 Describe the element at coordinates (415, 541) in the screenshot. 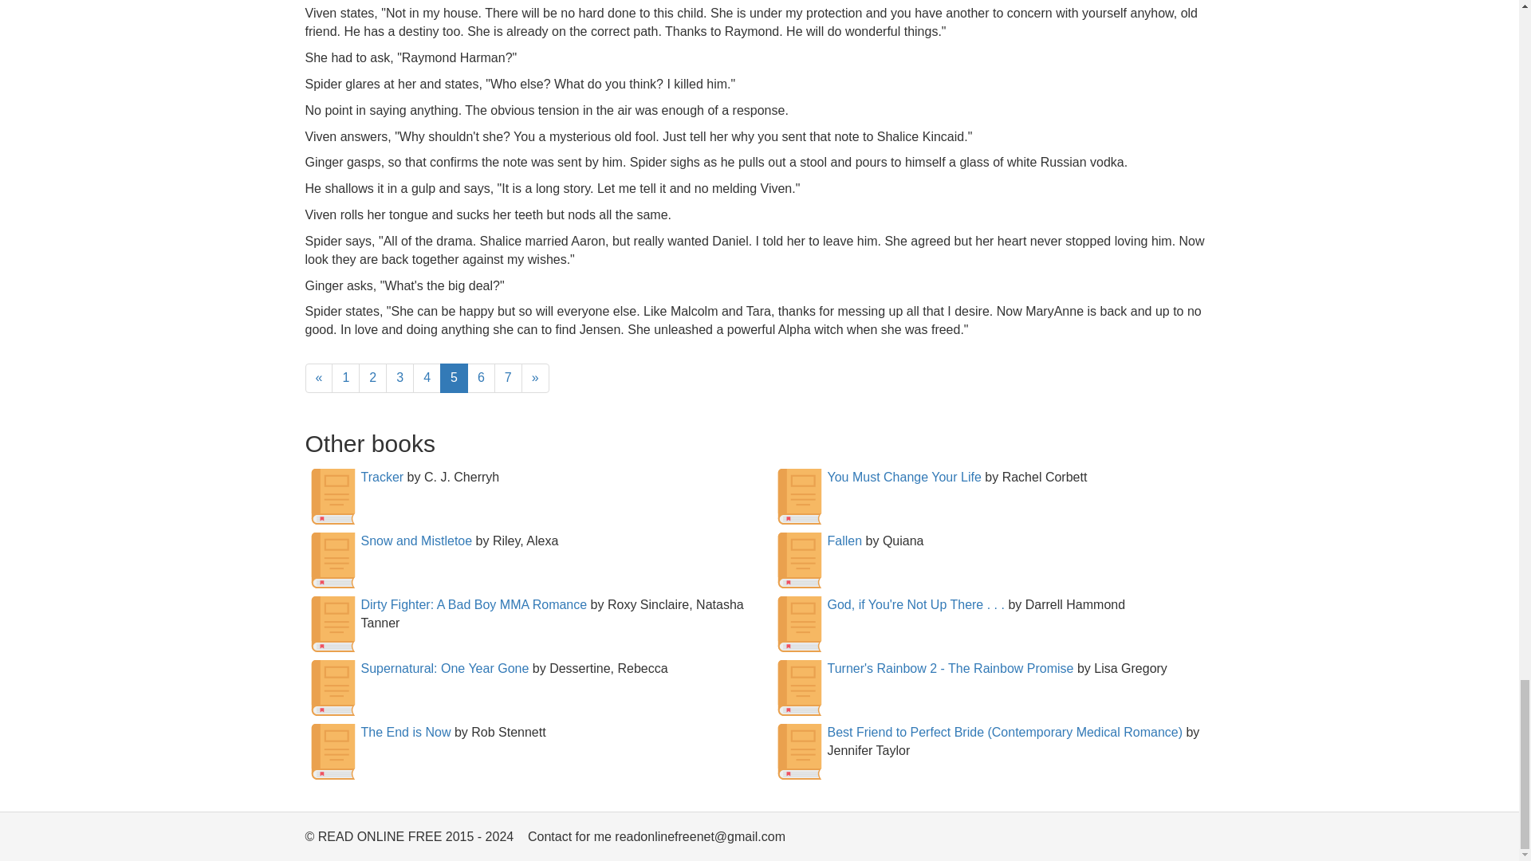

I see `Snow and Mistletoe` at that location.